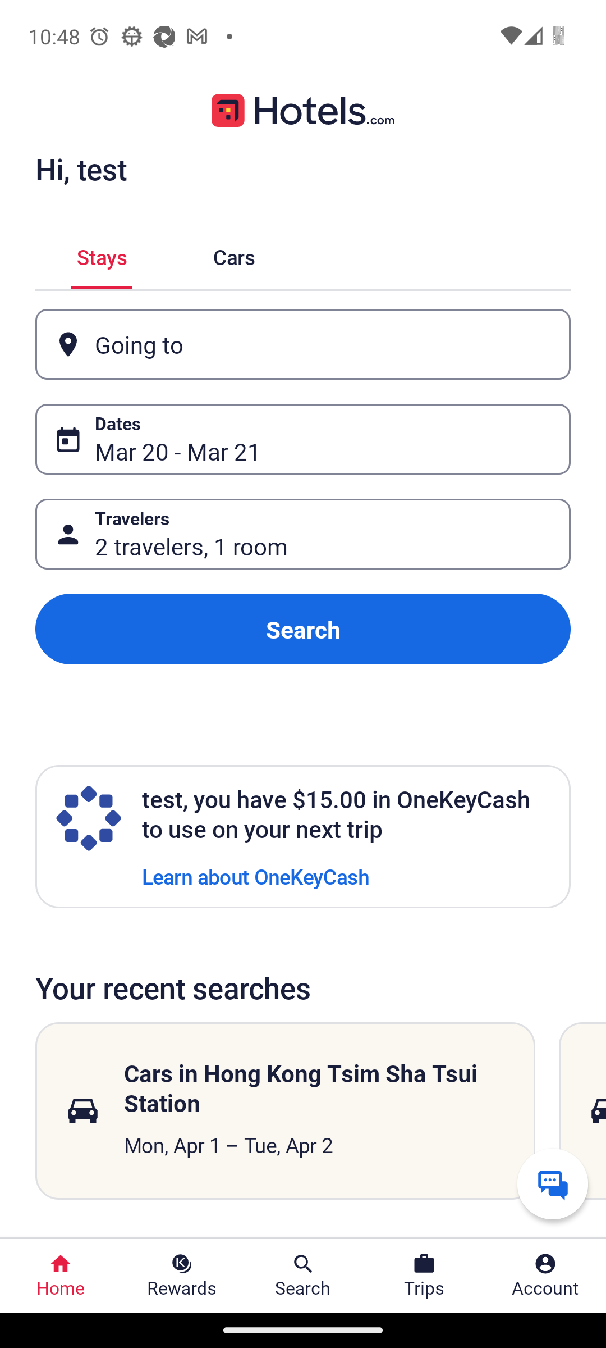  What do you see at coordinates (545, 1276) in the screenshot?
I see `Account Profile. Button` at bounding box center [545, 1276].